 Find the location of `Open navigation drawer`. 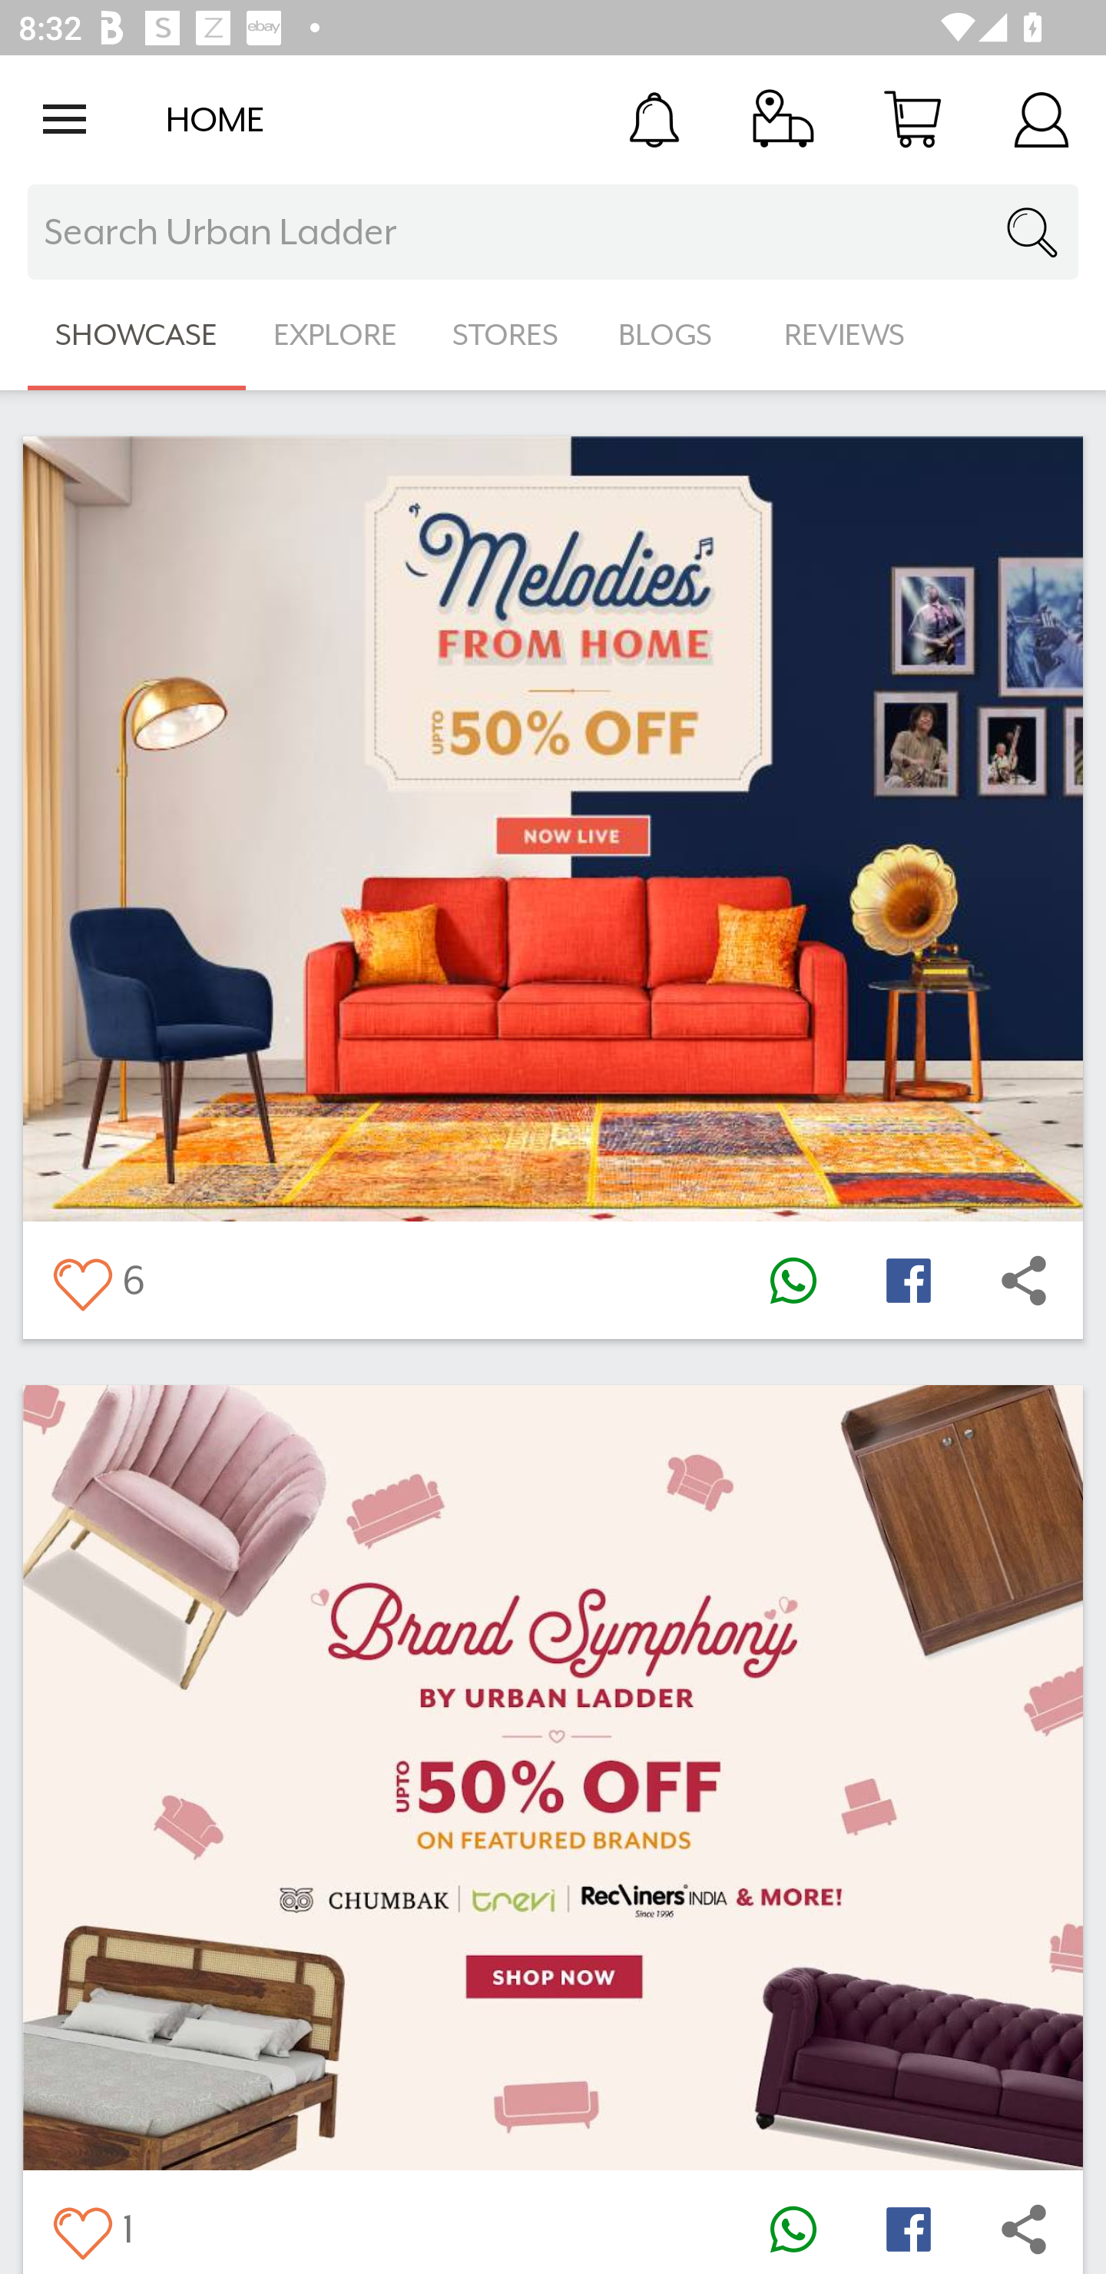

Open navigation drawer is located at coordinates (65, 119).